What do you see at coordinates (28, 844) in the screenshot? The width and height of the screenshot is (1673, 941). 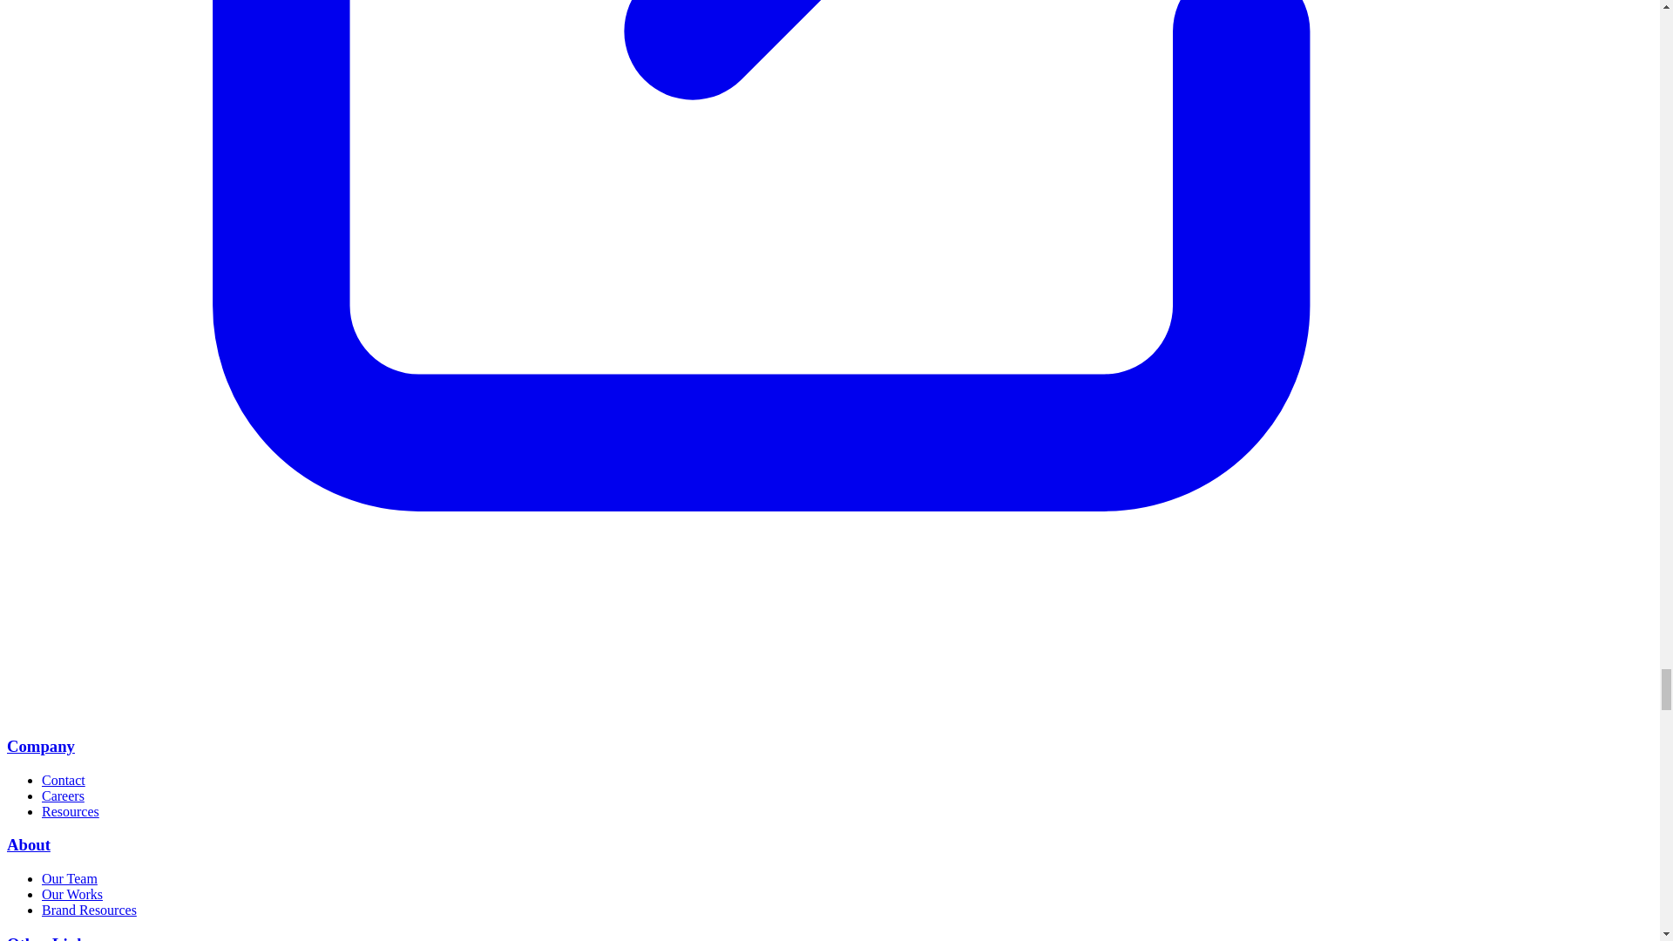 I see `About` at bounding box center [28, 844].